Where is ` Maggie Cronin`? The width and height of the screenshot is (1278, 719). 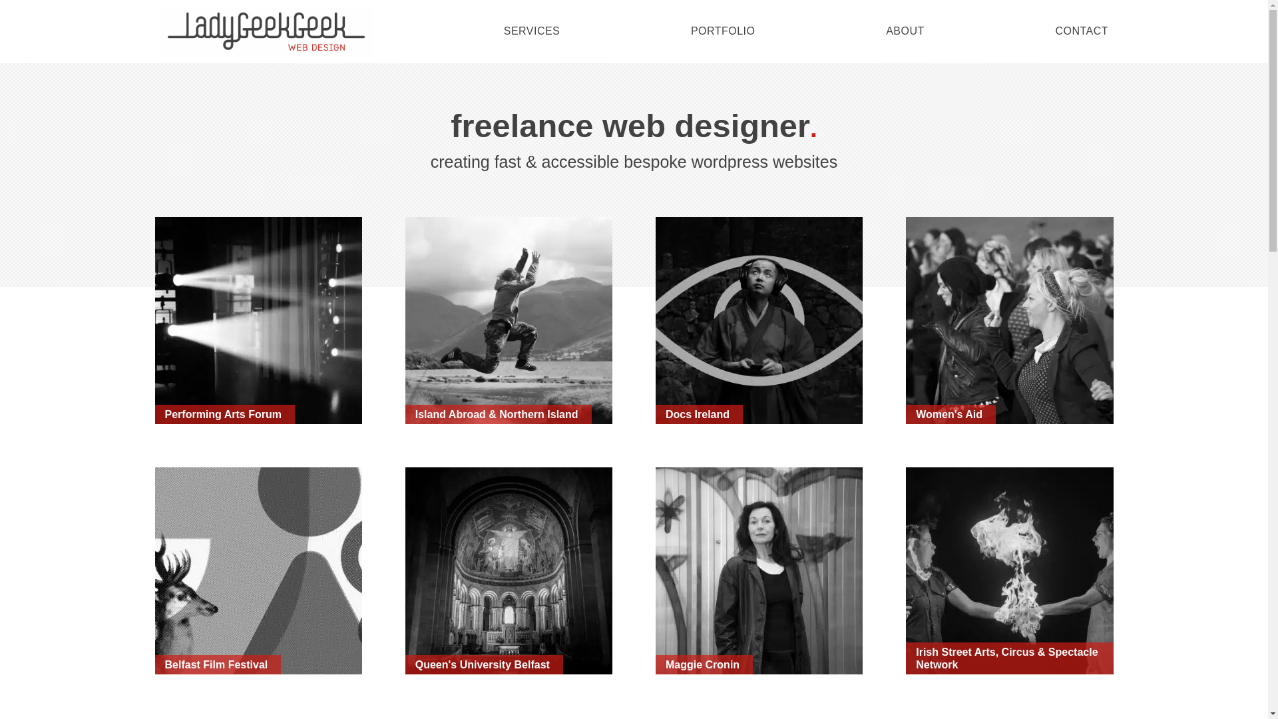  Maggie Cronin is located at coordinates (835, 631).